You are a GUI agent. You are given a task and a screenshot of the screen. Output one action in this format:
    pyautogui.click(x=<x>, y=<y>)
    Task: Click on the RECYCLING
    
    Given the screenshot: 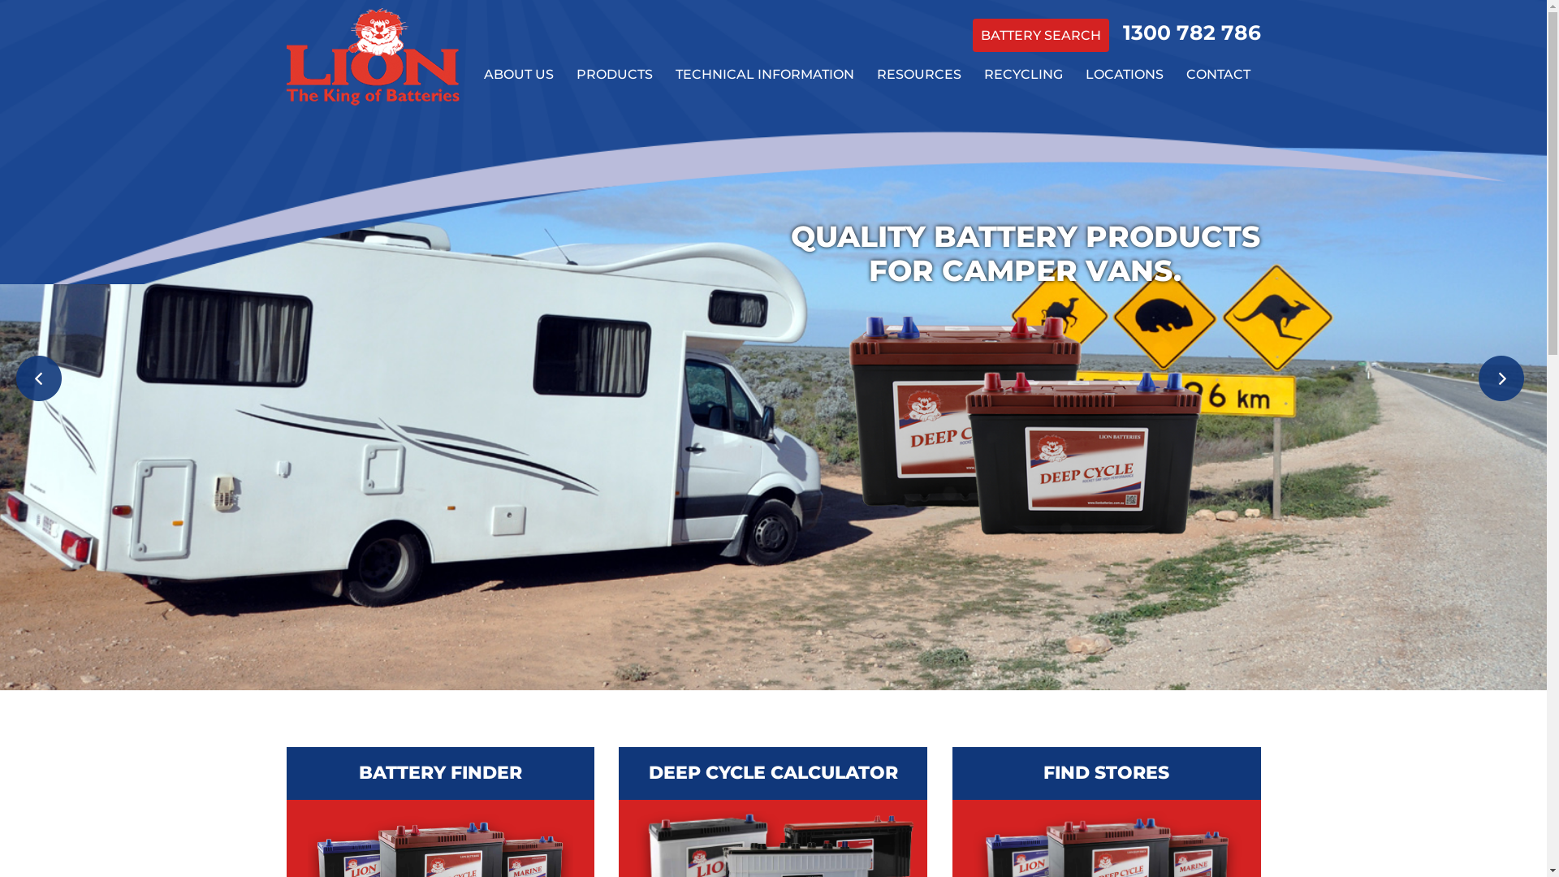 What is the action you would take?
    pyautogui.click(x=1023, y=75)
    